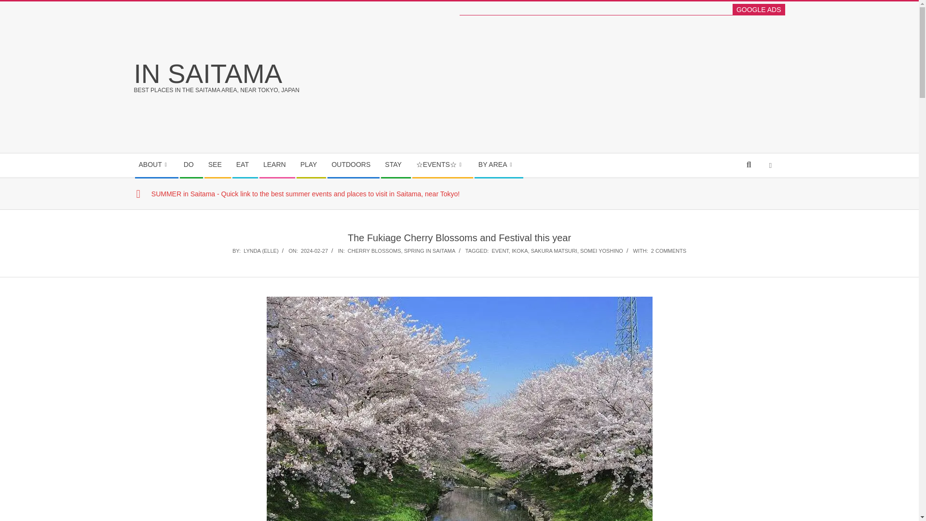 This screenshot has height=521, width=926. I want to click on Tuesday, February 27, 2024, 10:29 pm, so click(314, 251).